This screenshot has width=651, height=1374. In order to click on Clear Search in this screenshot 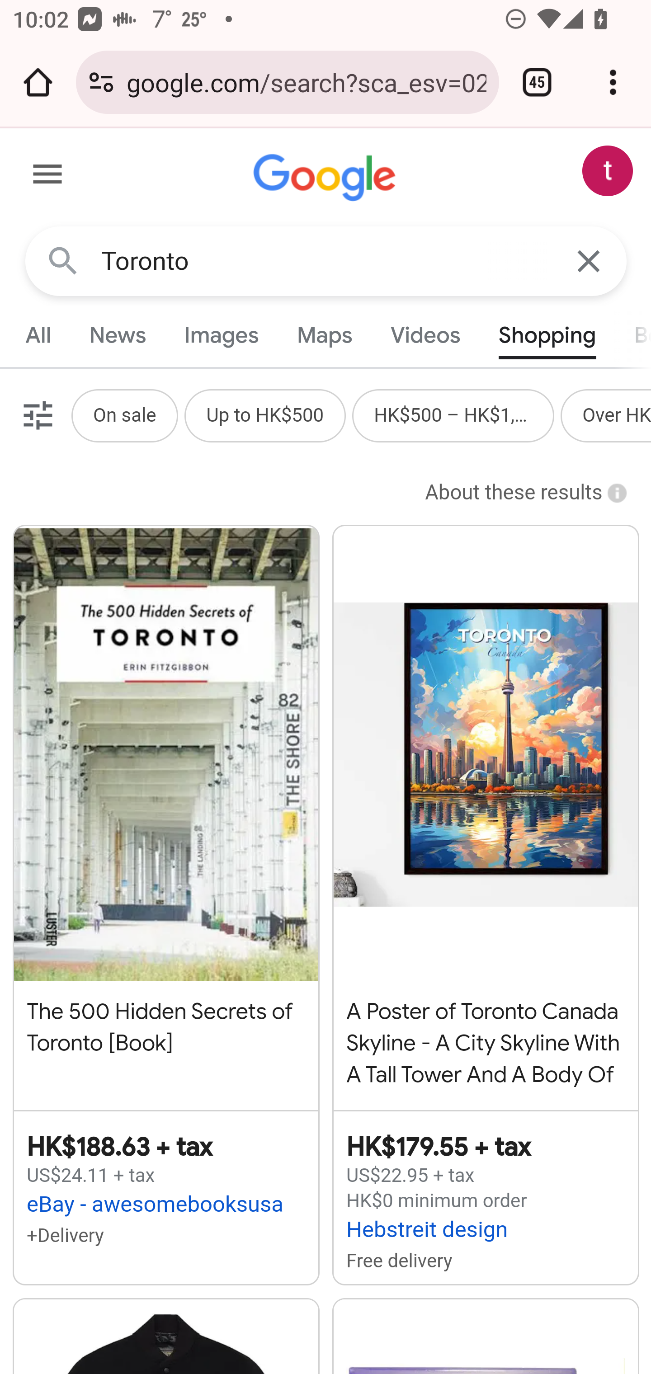, I will do `click(590, 260)`.